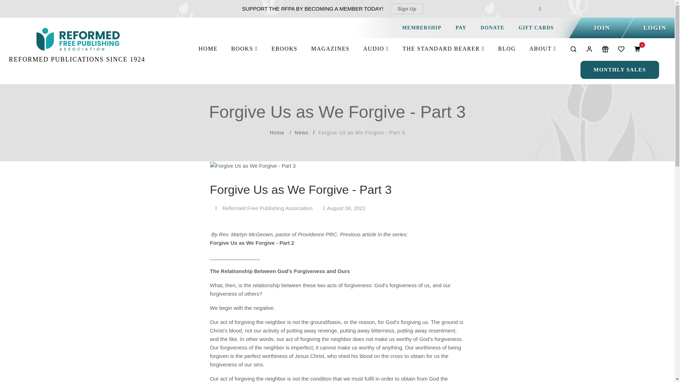  What do you see at coordinates (492, 28) in the screenshot?
I see `DONATE` at bounding box center [492, 28].